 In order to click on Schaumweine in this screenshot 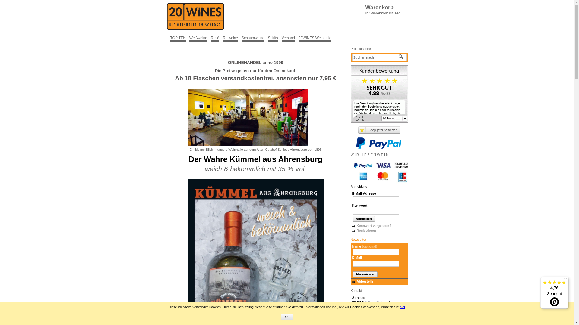, I will do `click(253, 38)`.